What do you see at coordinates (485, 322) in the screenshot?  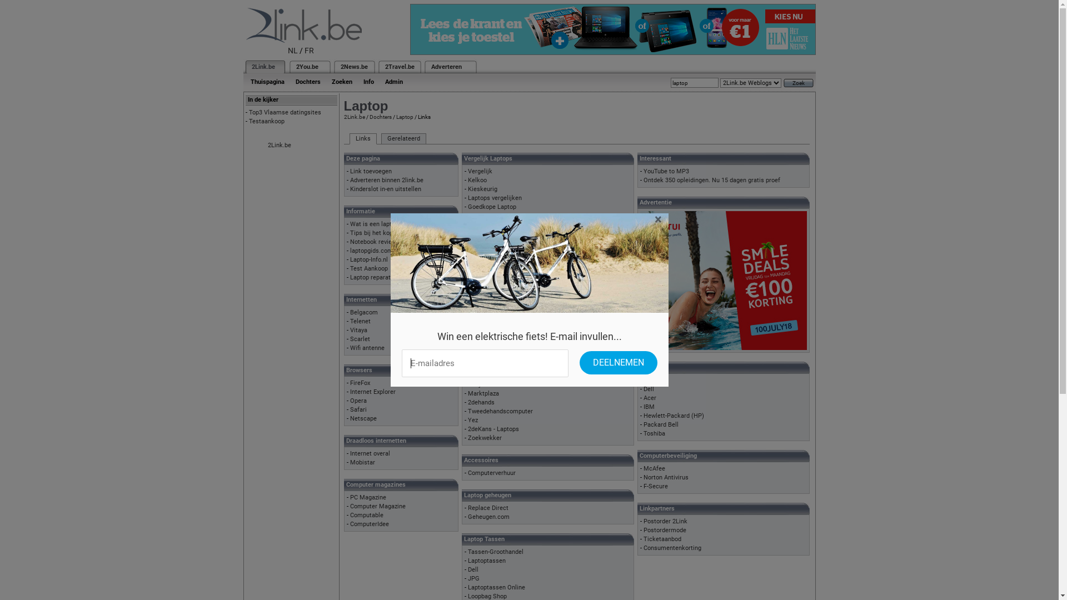 I see `Laptop-Shop` at bounding box center [485, 322].